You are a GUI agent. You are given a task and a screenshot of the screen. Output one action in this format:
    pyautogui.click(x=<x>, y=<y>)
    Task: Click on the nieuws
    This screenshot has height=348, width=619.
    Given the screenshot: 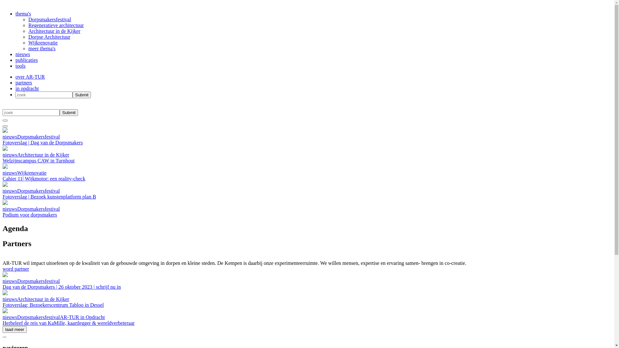 What is the action you would take?
    pyautogui.click(x=10, y=281)
    